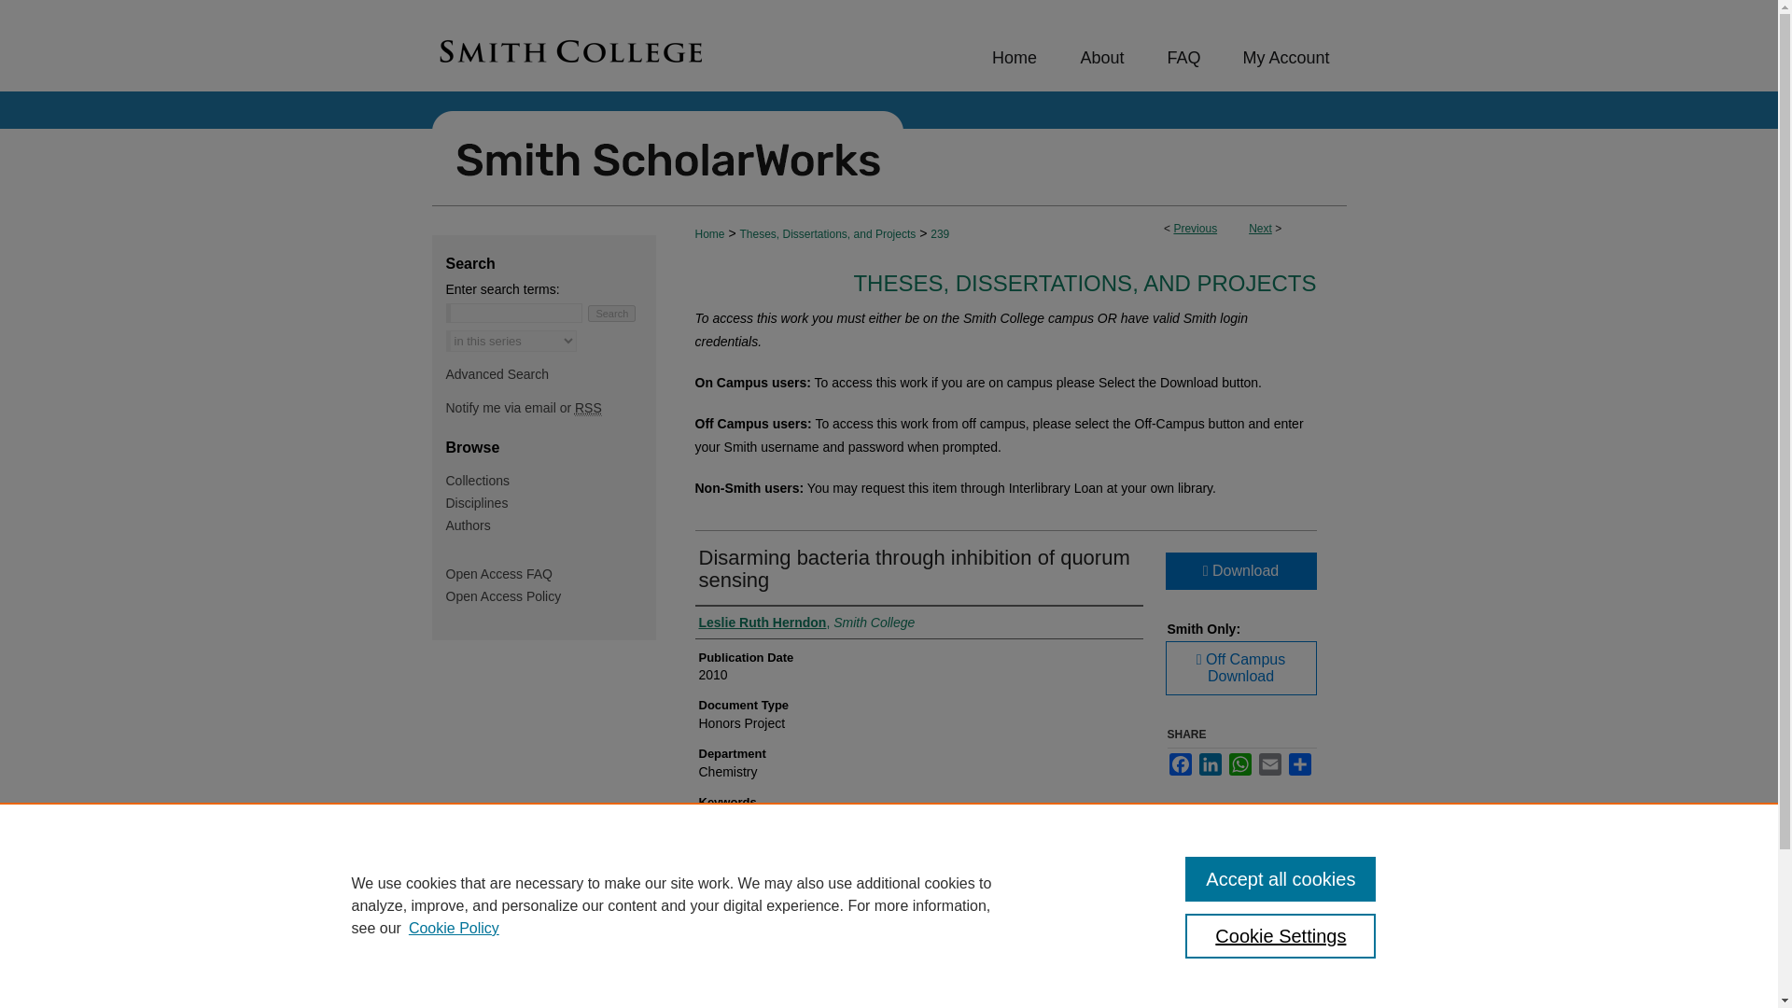 The width and height of the screenshot is (1792, 1008). I want to click on THESES, DISSERTATIONS, AND PROJECTS, so click(1084, 284).